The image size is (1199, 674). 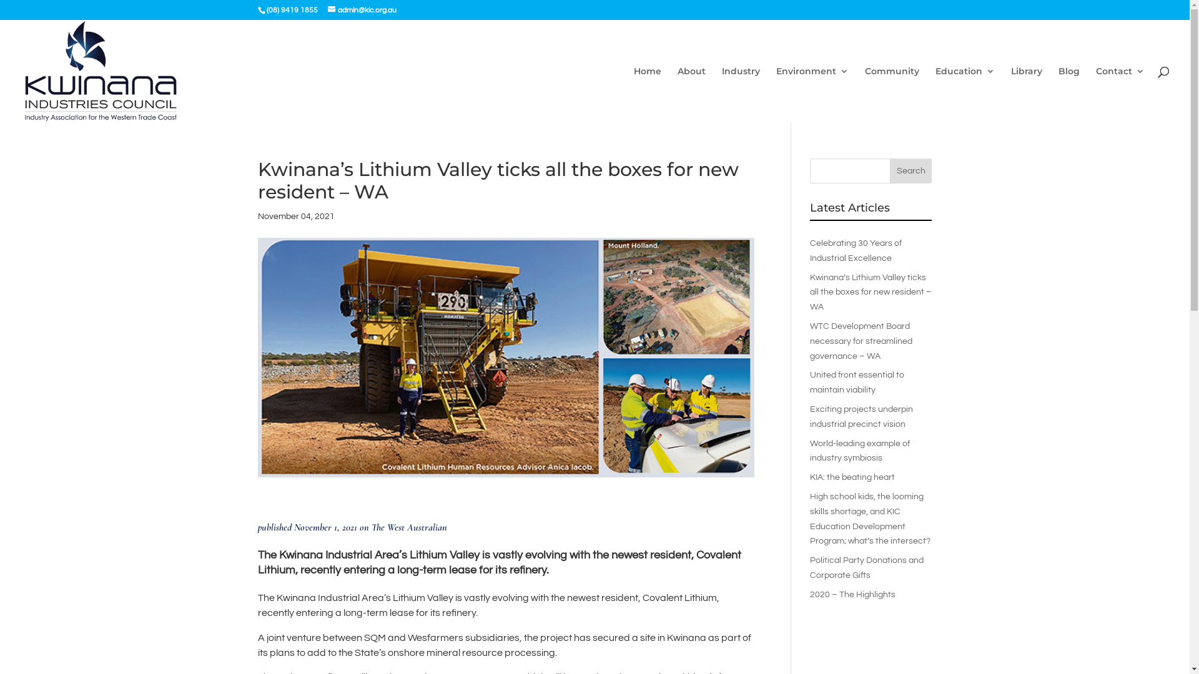 I want to click on Education, so click(x=965, y=95).